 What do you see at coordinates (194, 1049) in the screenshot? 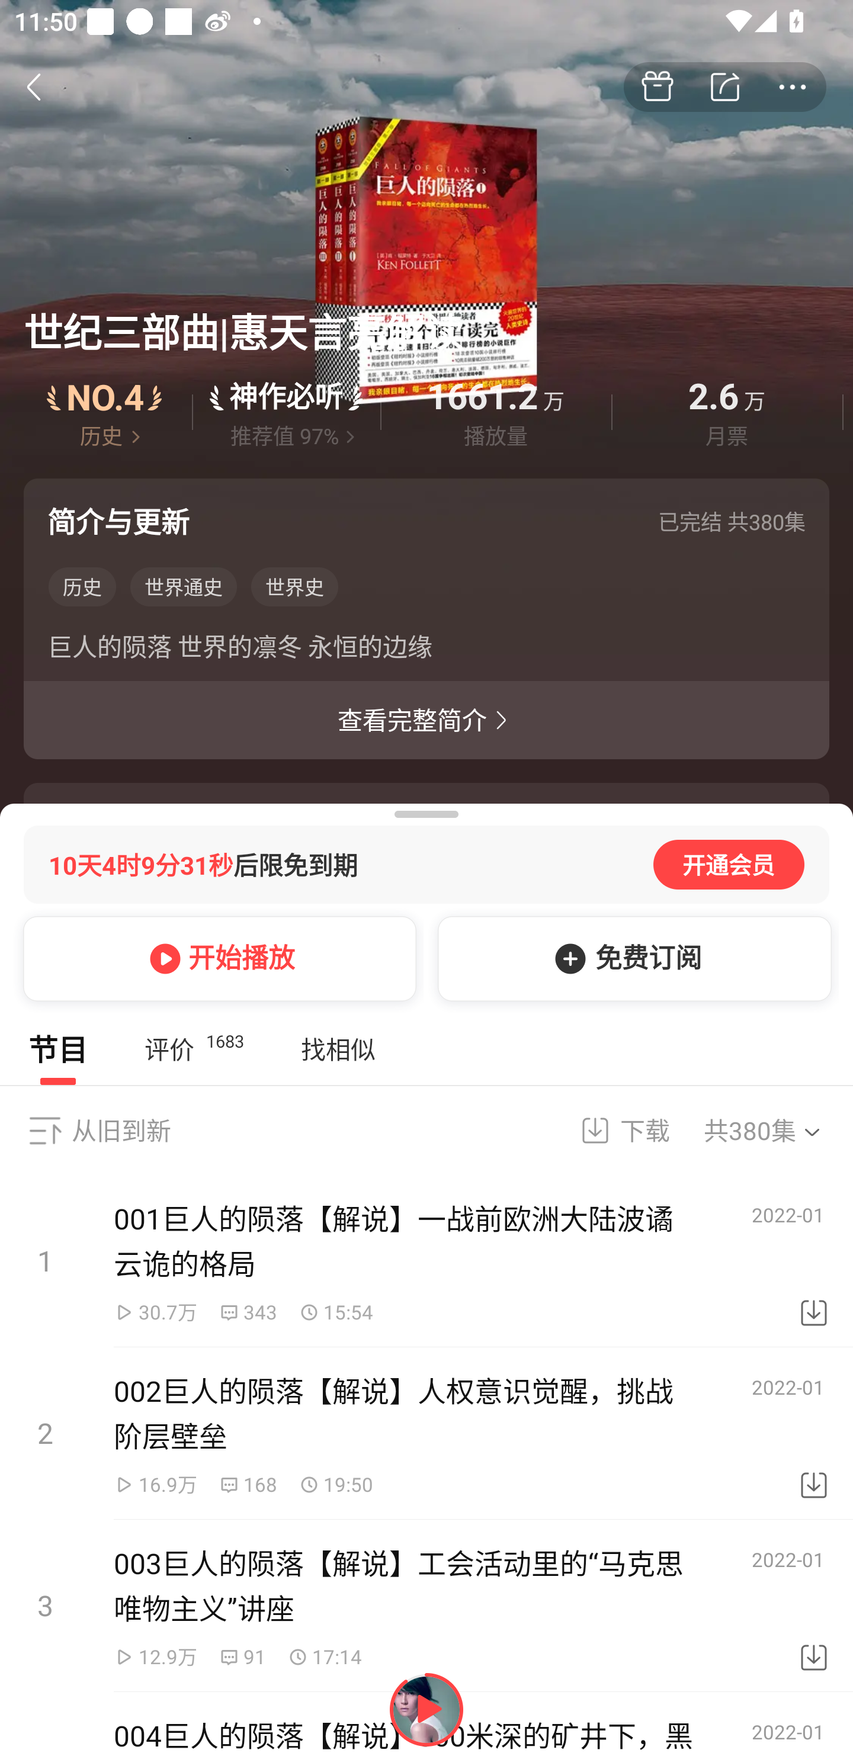
I see `评价  1683` at bounding box center [194, 1049].